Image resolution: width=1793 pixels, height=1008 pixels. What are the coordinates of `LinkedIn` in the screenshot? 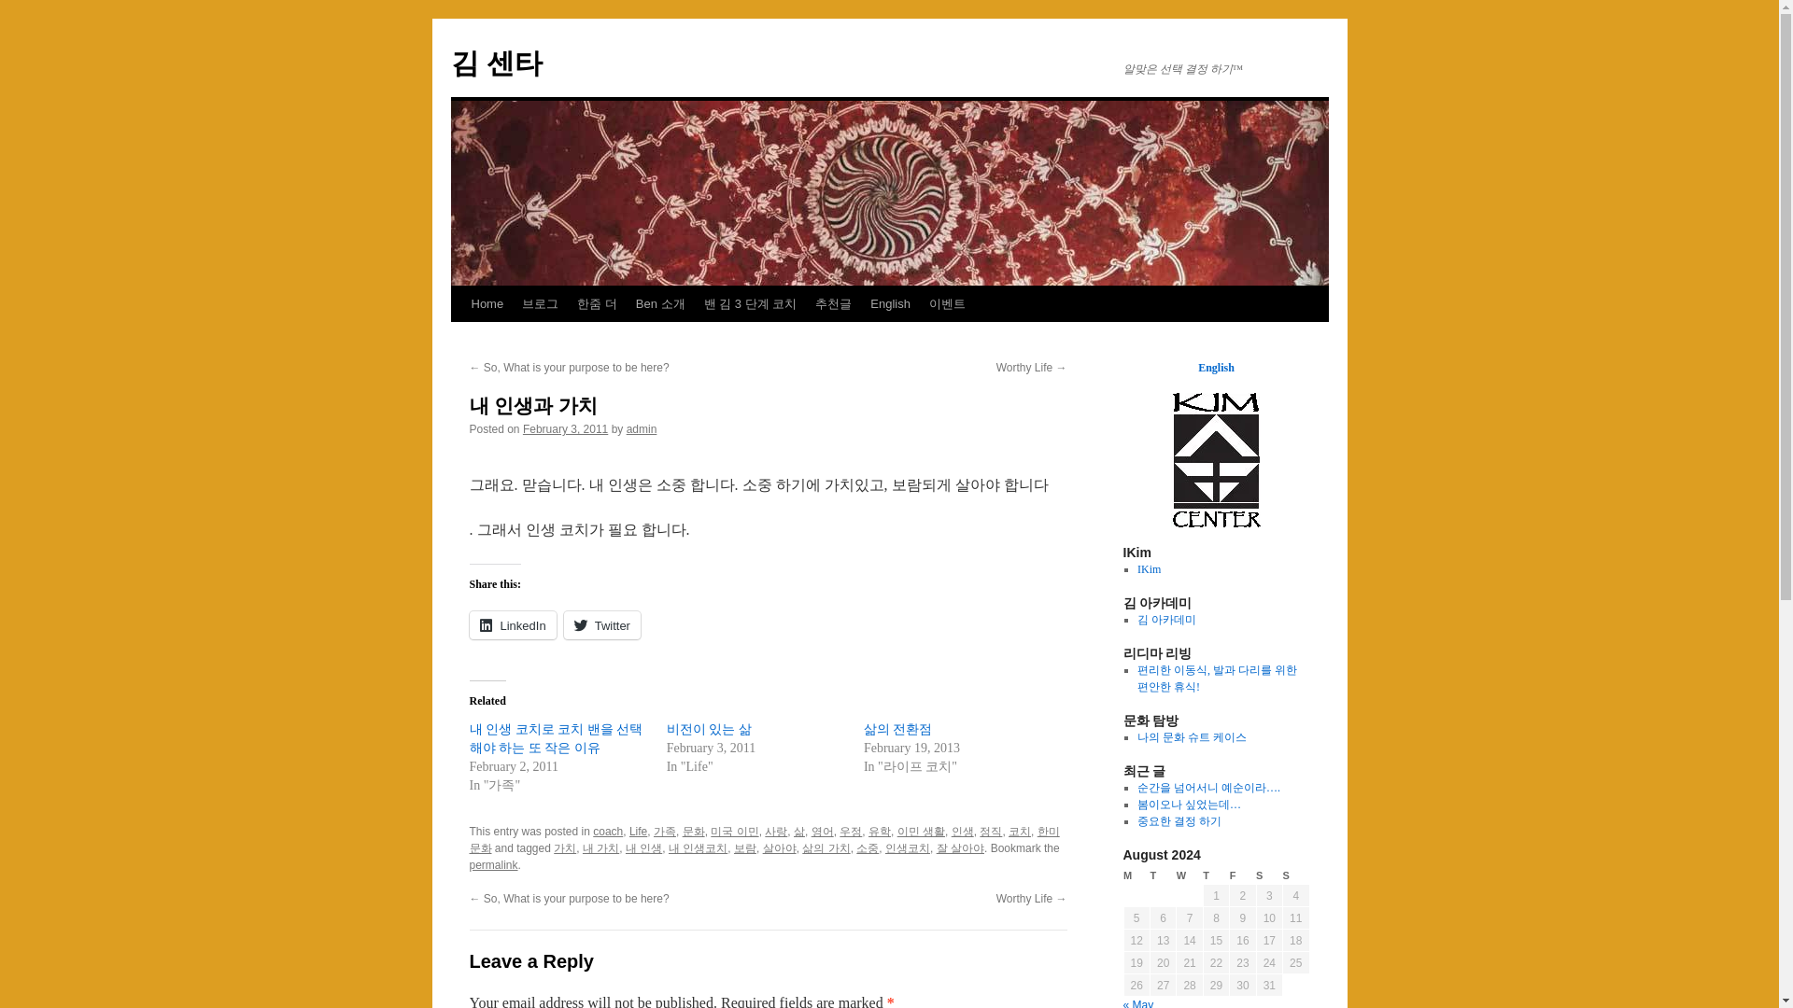 It's located at (512, 624).